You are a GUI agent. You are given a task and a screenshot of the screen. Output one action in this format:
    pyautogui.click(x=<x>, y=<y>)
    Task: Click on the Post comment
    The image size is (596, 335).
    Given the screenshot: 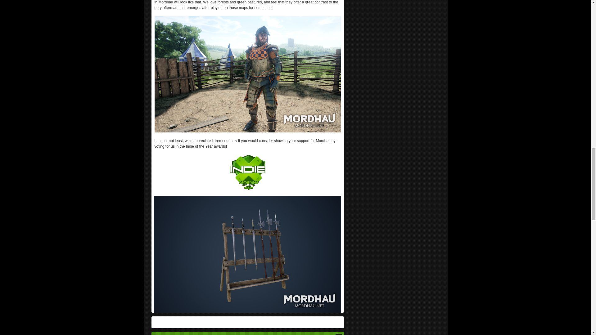 What is the action you would take?
    pyautogui.click(x=338, y=334)
    